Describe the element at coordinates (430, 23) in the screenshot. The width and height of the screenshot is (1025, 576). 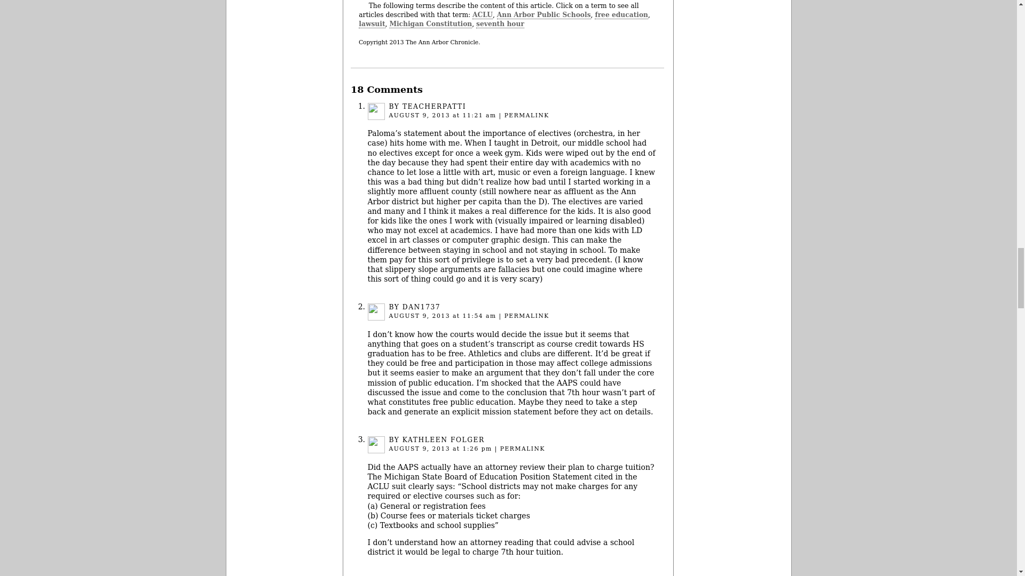
I see `Michigan Constitution` at that location.